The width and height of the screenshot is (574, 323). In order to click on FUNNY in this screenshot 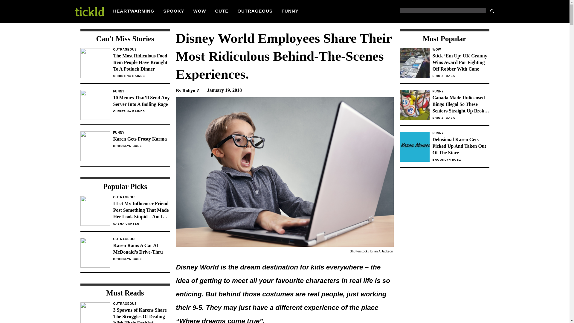, I will do `click(290, 11)`.